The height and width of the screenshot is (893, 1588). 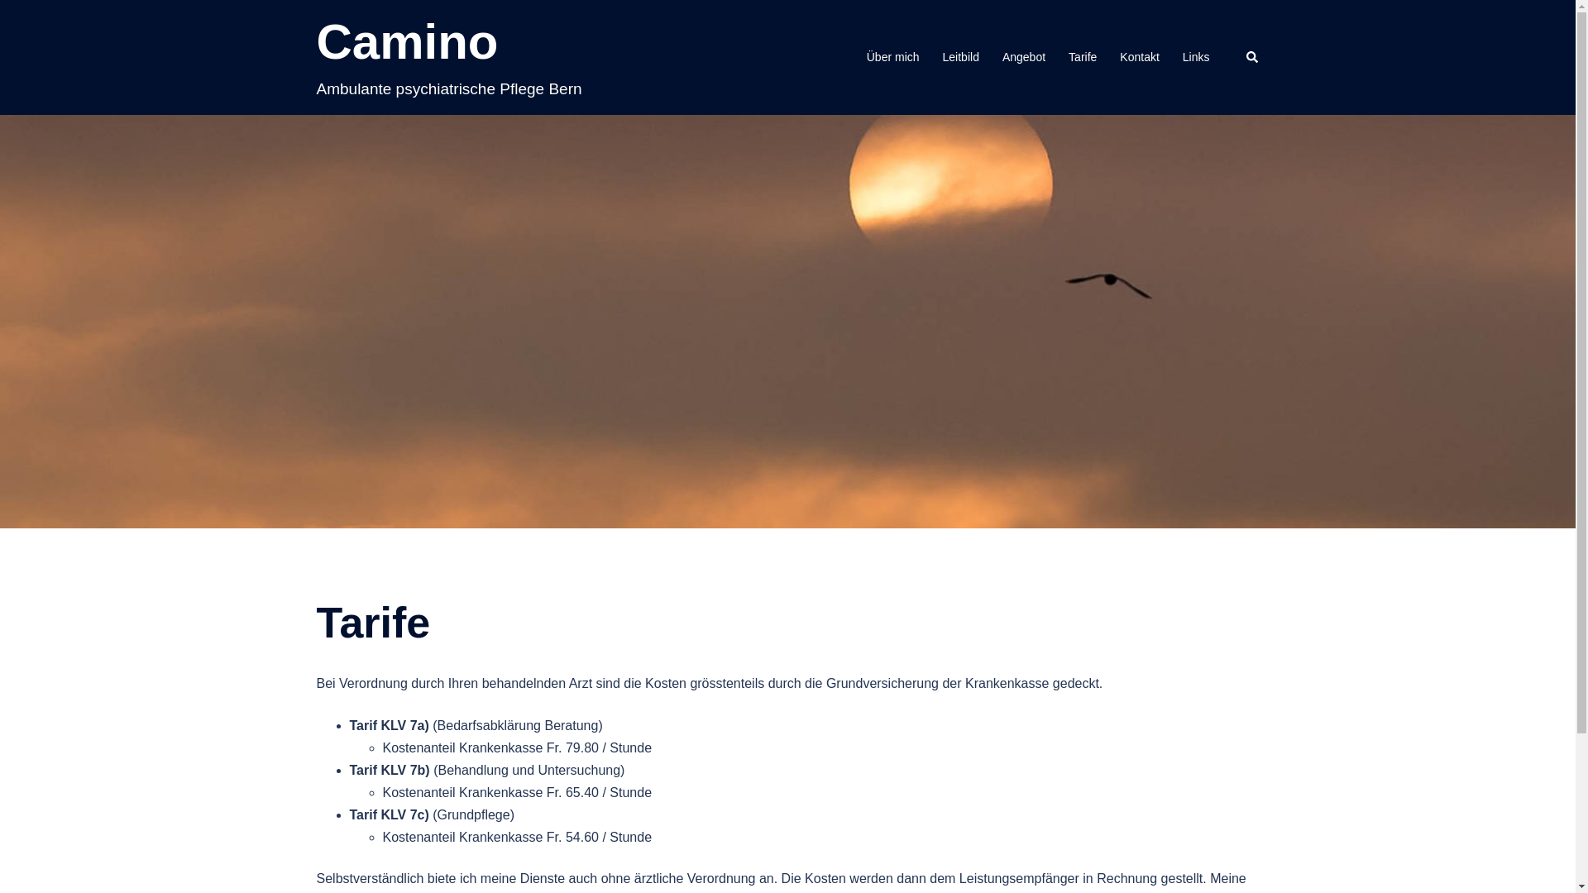 I want to click on Angebot, so click(x=1024, y=58).